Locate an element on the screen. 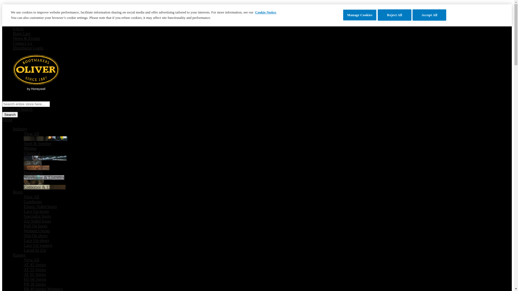 The width and height of the screenshot is (518, 291). Reject All is located at coordinates (394, 15).